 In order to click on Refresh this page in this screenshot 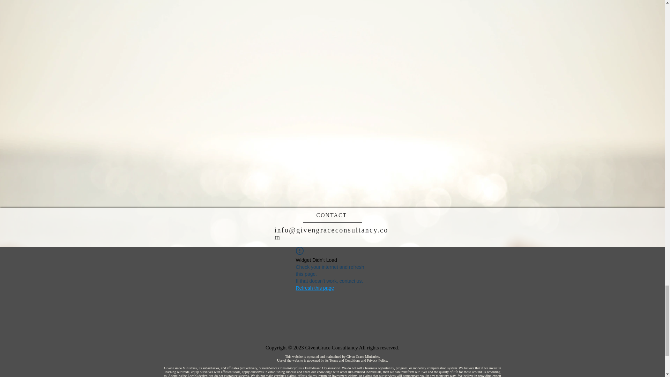, I will do `click(315, 288)`.